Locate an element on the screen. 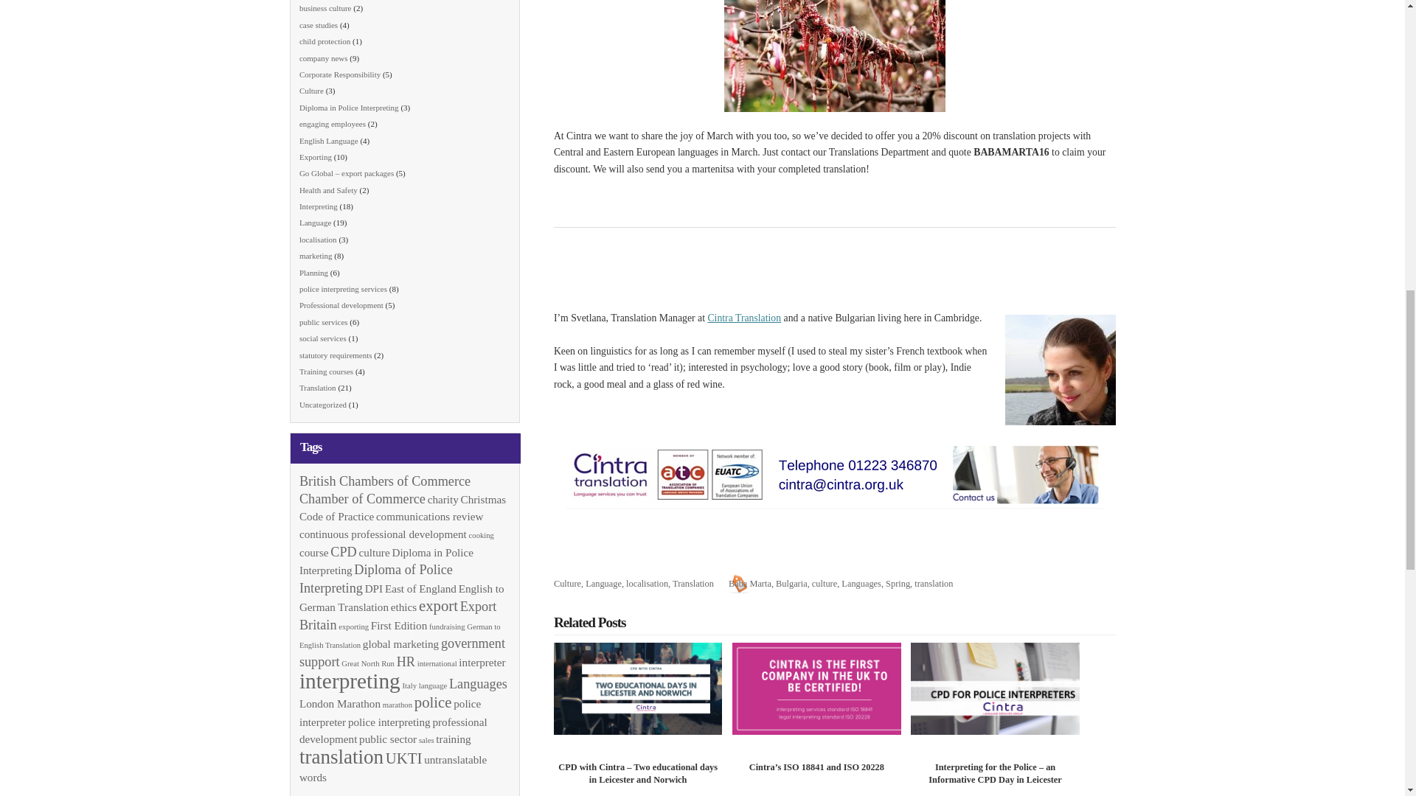  Bulgaria is located at coordinates (791, 584).